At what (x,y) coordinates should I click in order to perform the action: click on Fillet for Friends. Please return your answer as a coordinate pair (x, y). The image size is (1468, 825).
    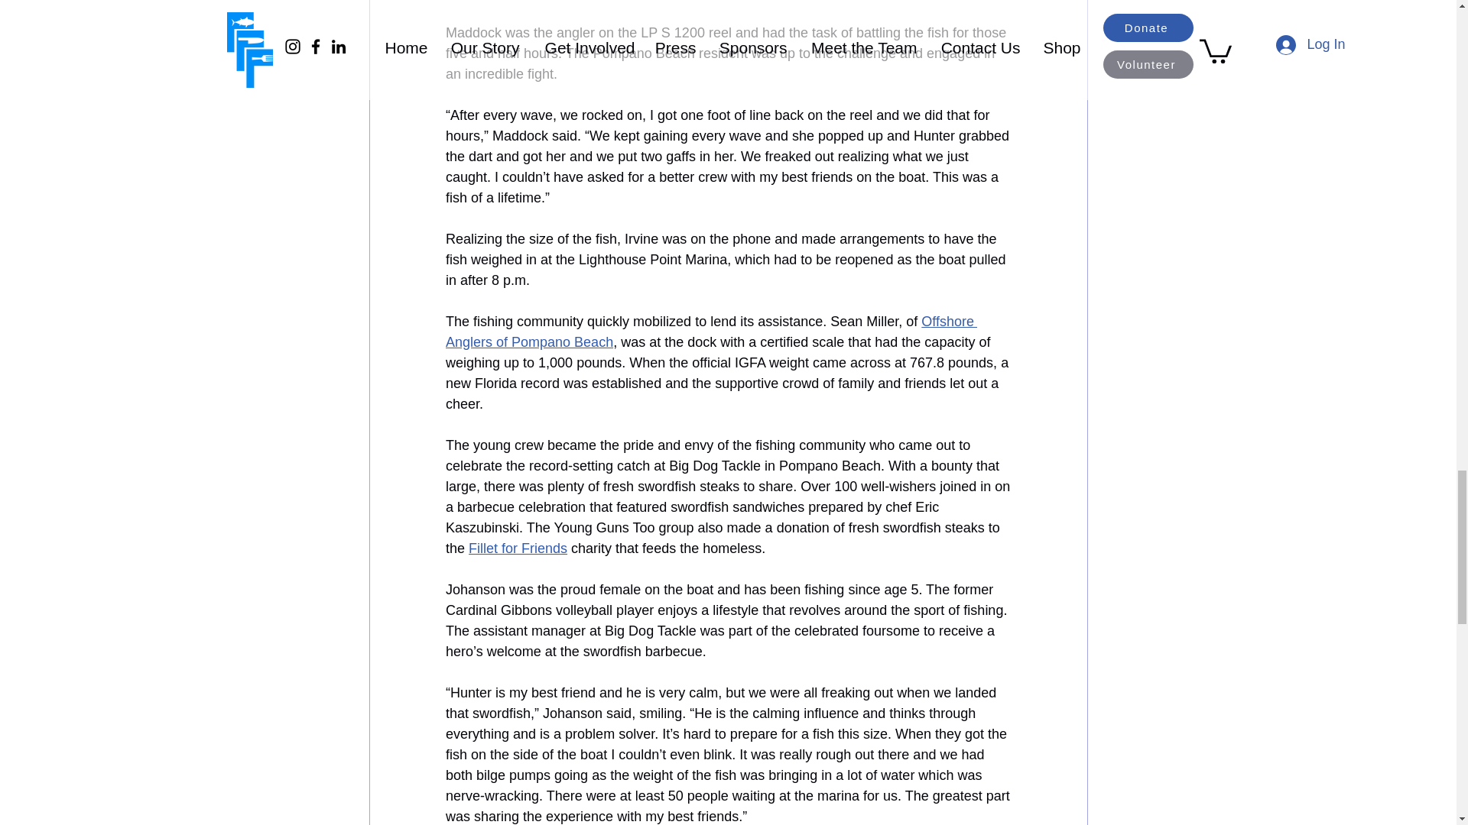
    Looking at the image, I should click on (517, 548).